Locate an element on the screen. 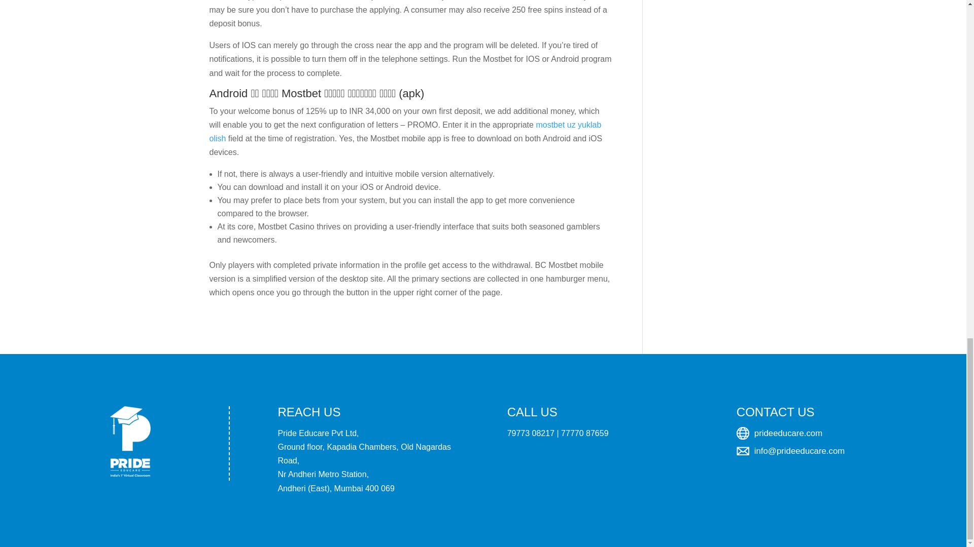  mostbet uz yuklab olish is located at coordinates (405, 131).